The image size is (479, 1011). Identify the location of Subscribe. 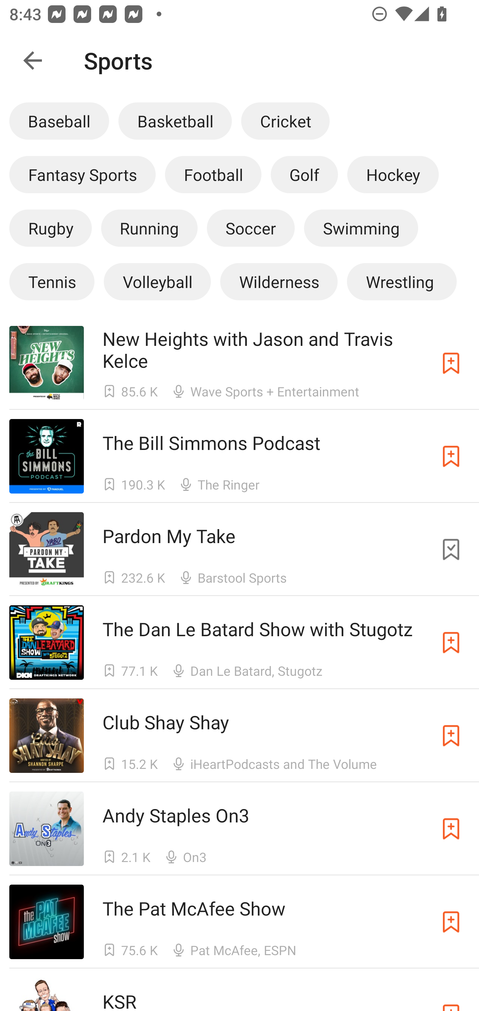
(451, 922).